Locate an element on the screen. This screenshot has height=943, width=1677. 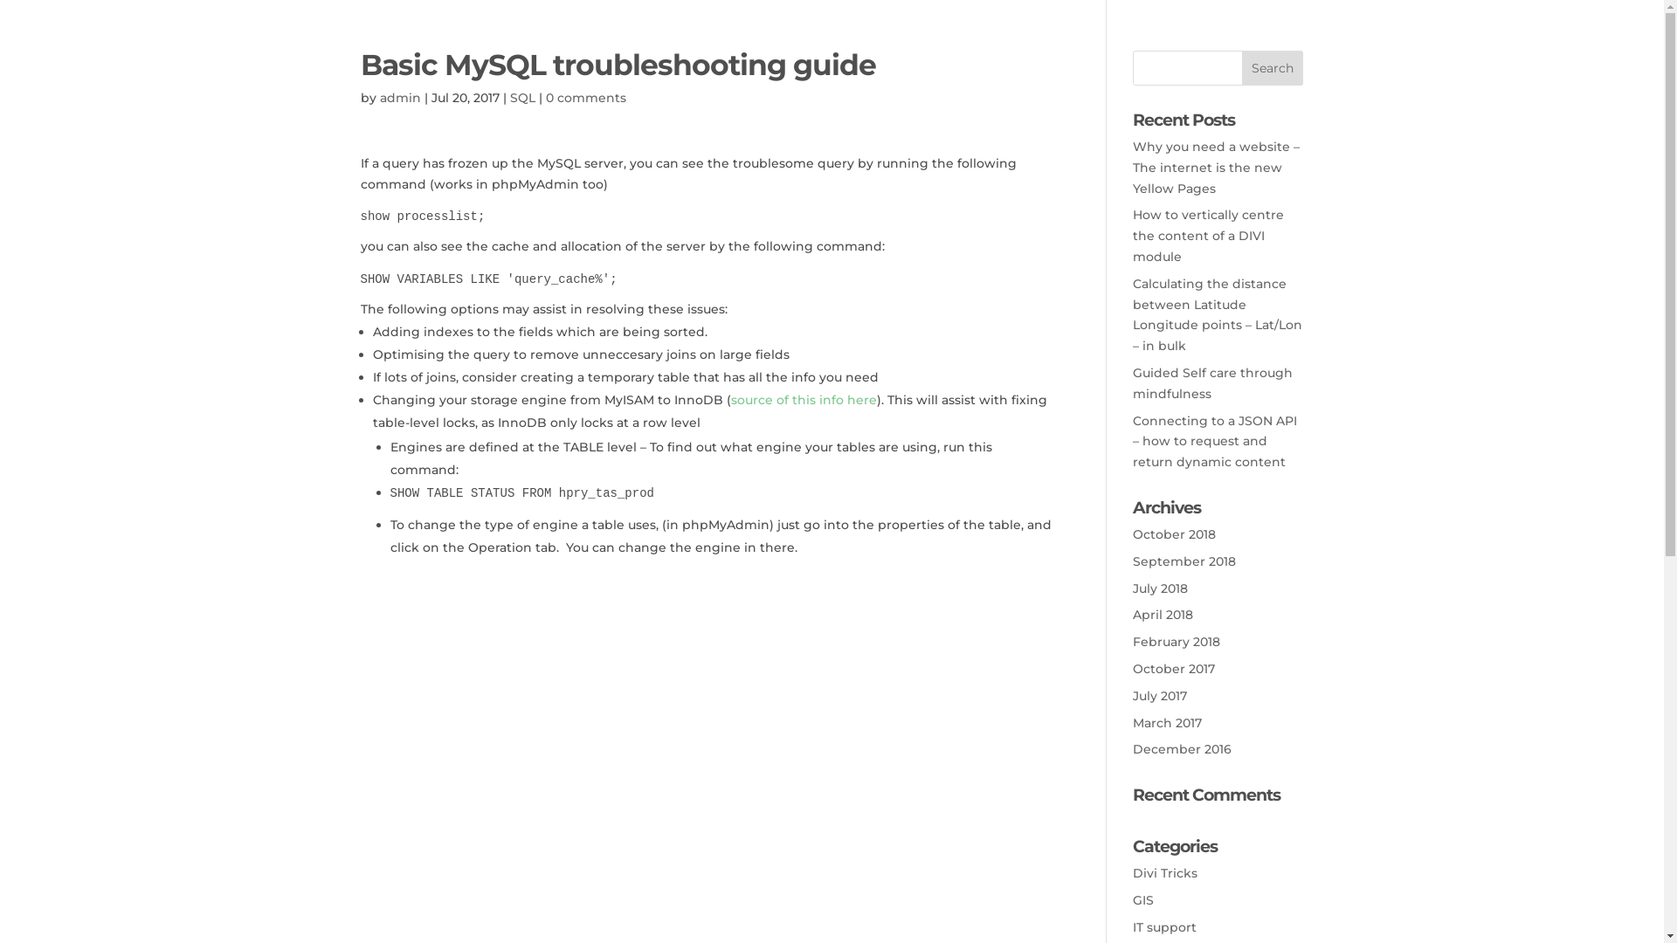
IT support is located at coordinates (1165, 927).